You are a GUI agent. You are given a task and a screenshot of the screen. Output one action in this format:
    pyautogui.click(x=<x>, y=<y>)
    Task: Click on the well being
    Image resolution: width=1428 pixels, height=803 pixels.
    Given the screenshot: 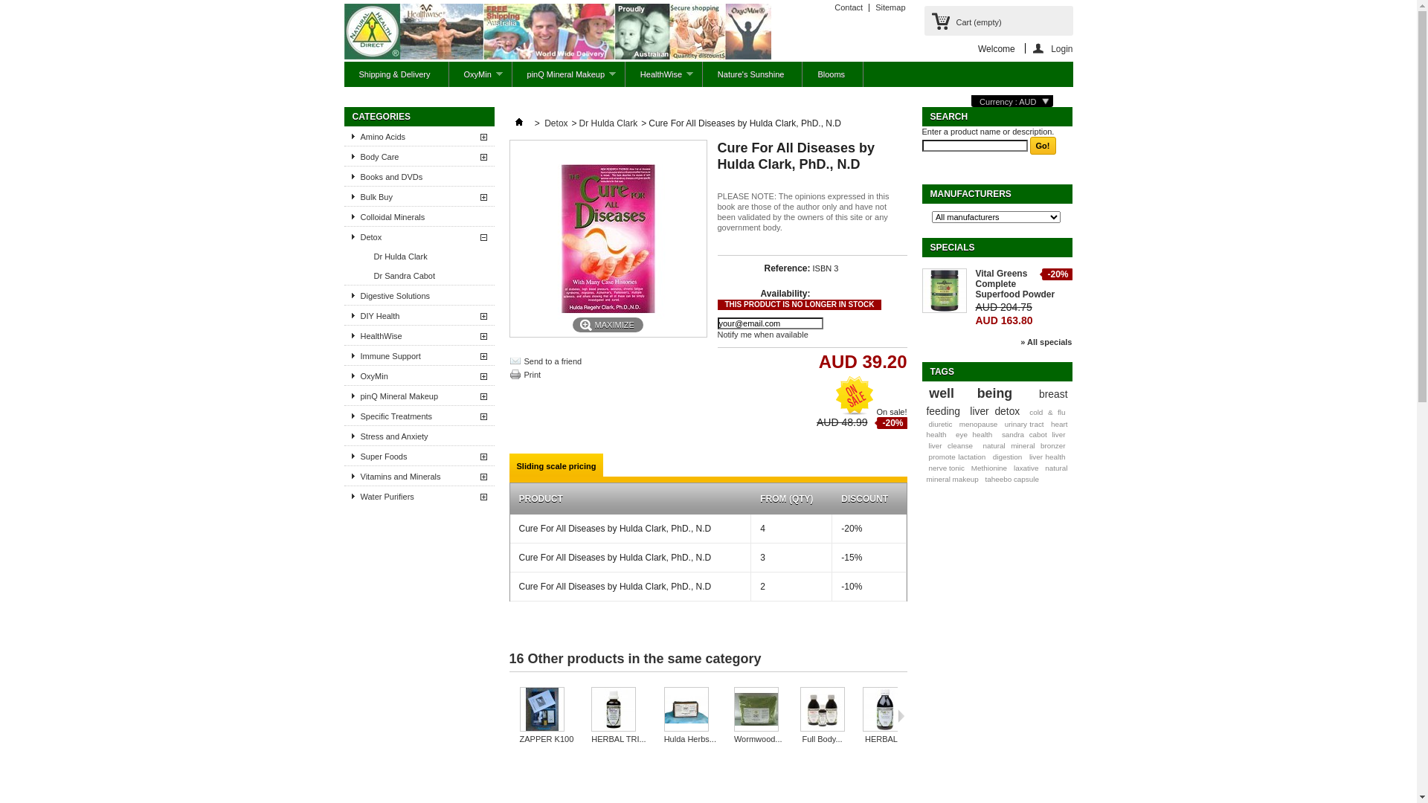 What is the action you would take?
    pyautogui.click(x=971, y=393)
    